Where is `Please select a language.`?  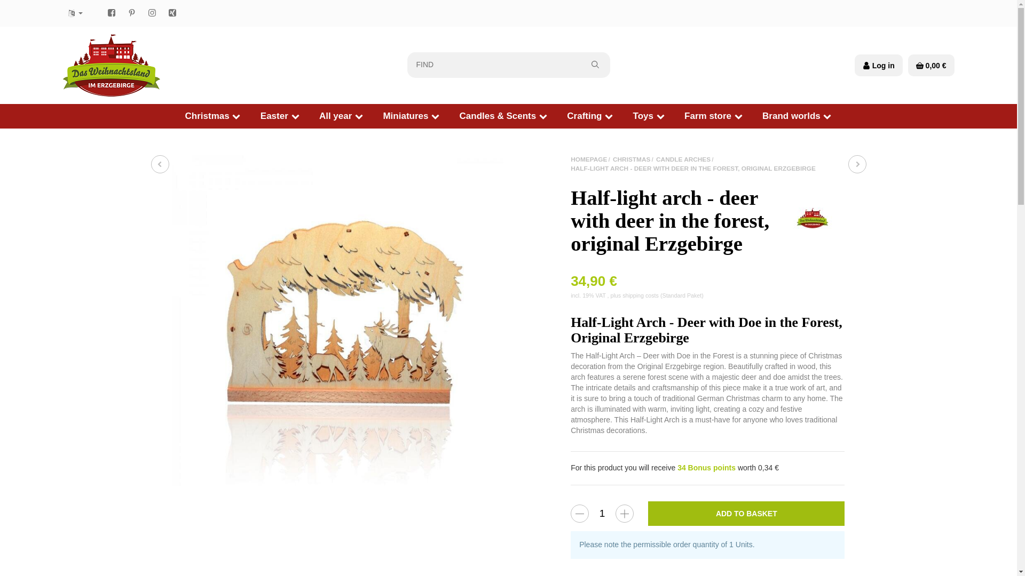
Please select a language. is located at coordinates (75, 13).